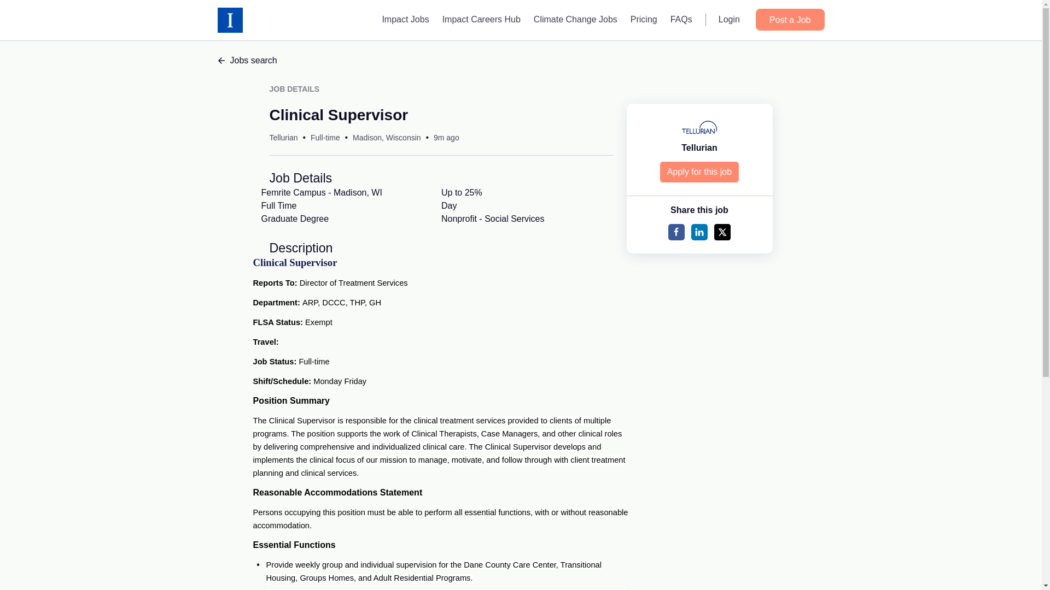  I want to click on Tellurian, so click(699, 147).